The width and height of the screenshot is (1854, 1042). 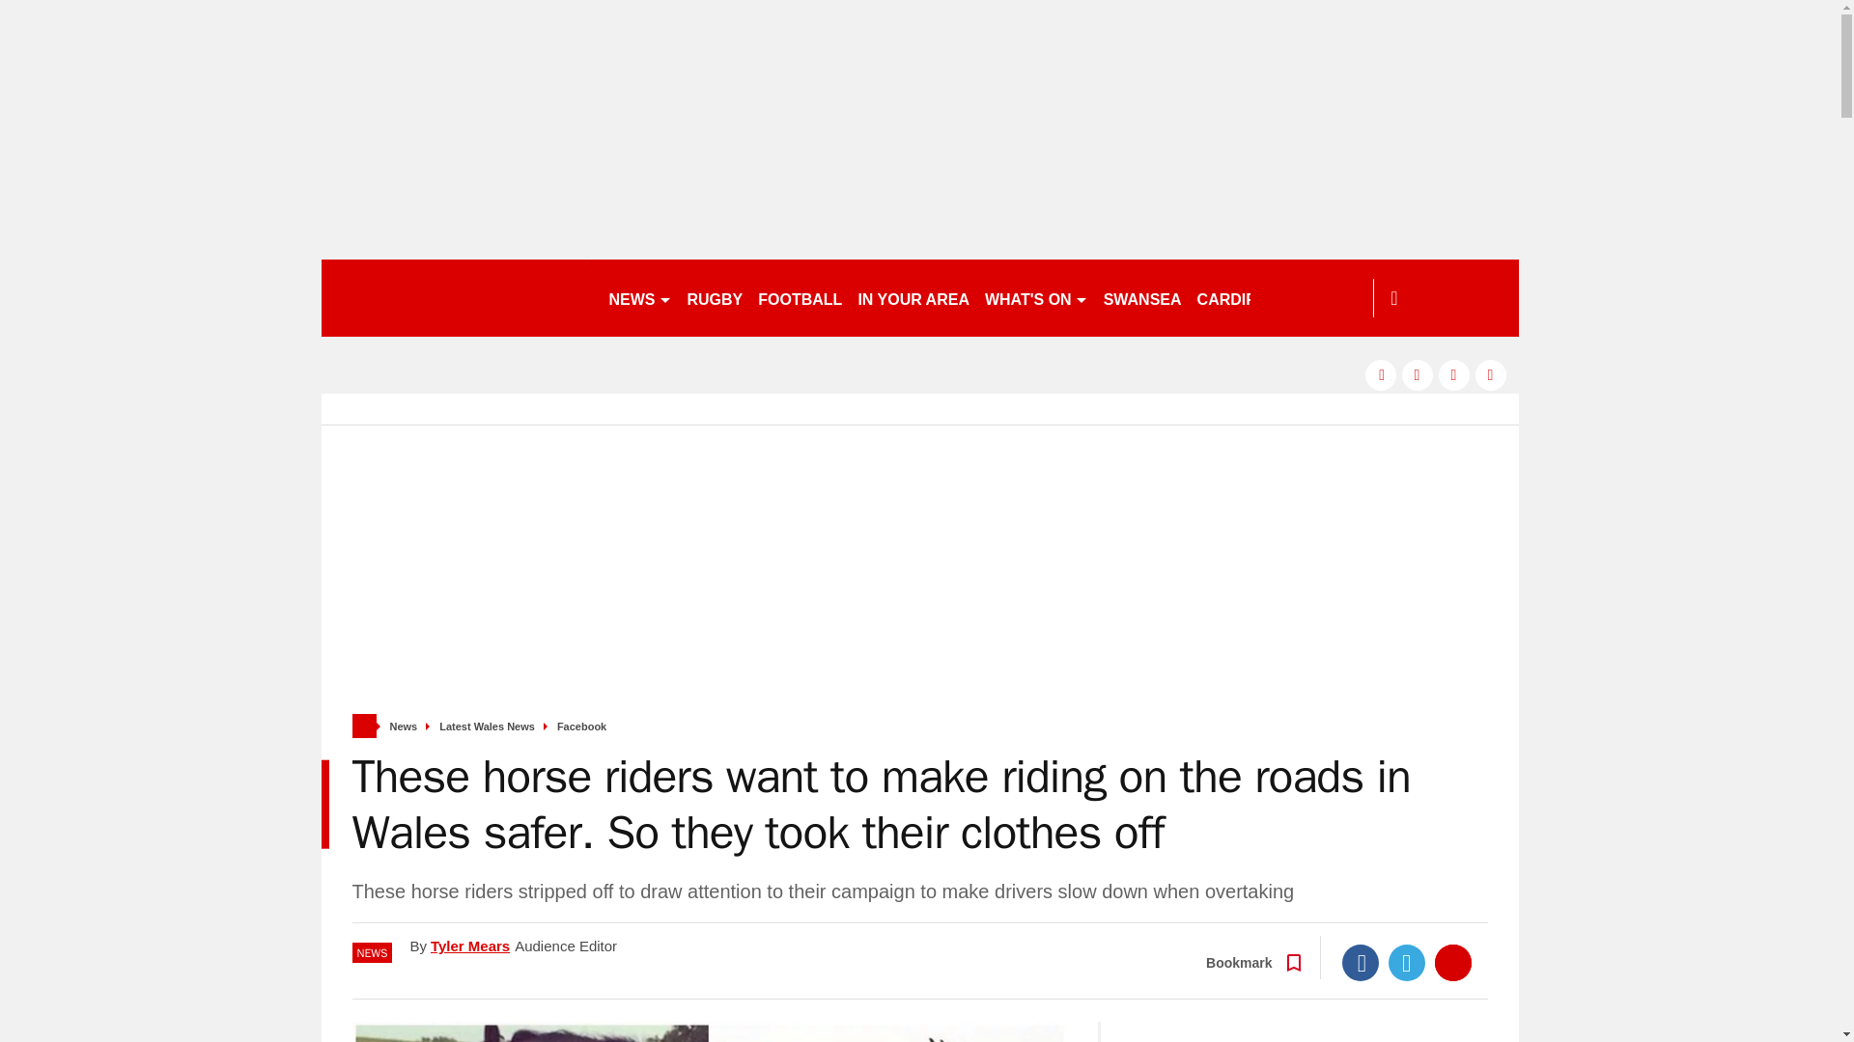 I want to click on Twitter, so click(x=1407, y=963).